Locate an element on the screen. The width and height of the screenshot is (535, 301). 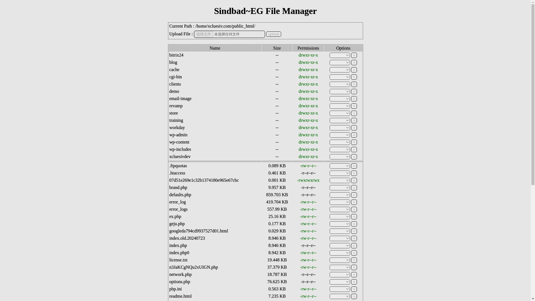
.ftpquotas is located at coordinates (178, 166).